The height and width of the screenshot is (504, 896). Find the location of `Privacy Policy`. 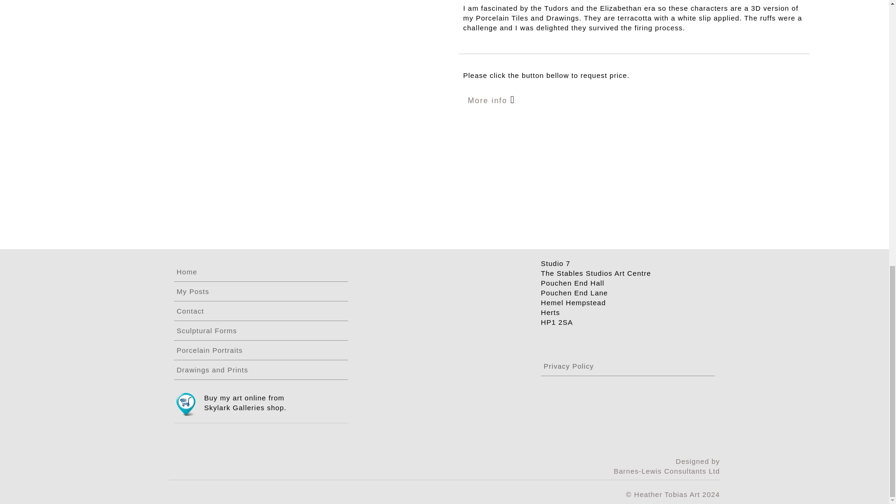

Privacy Policy is located at coordinates (628, 366).